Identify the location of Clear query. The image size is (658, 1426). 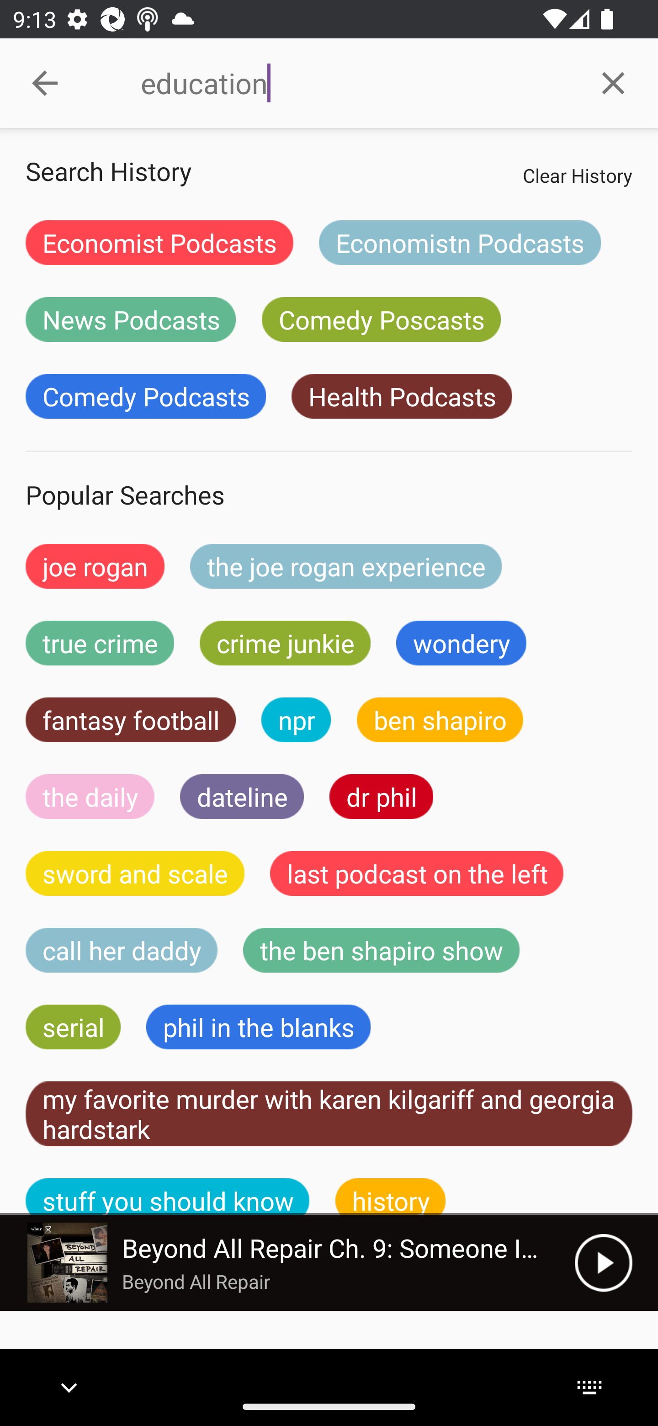
(613, 82).